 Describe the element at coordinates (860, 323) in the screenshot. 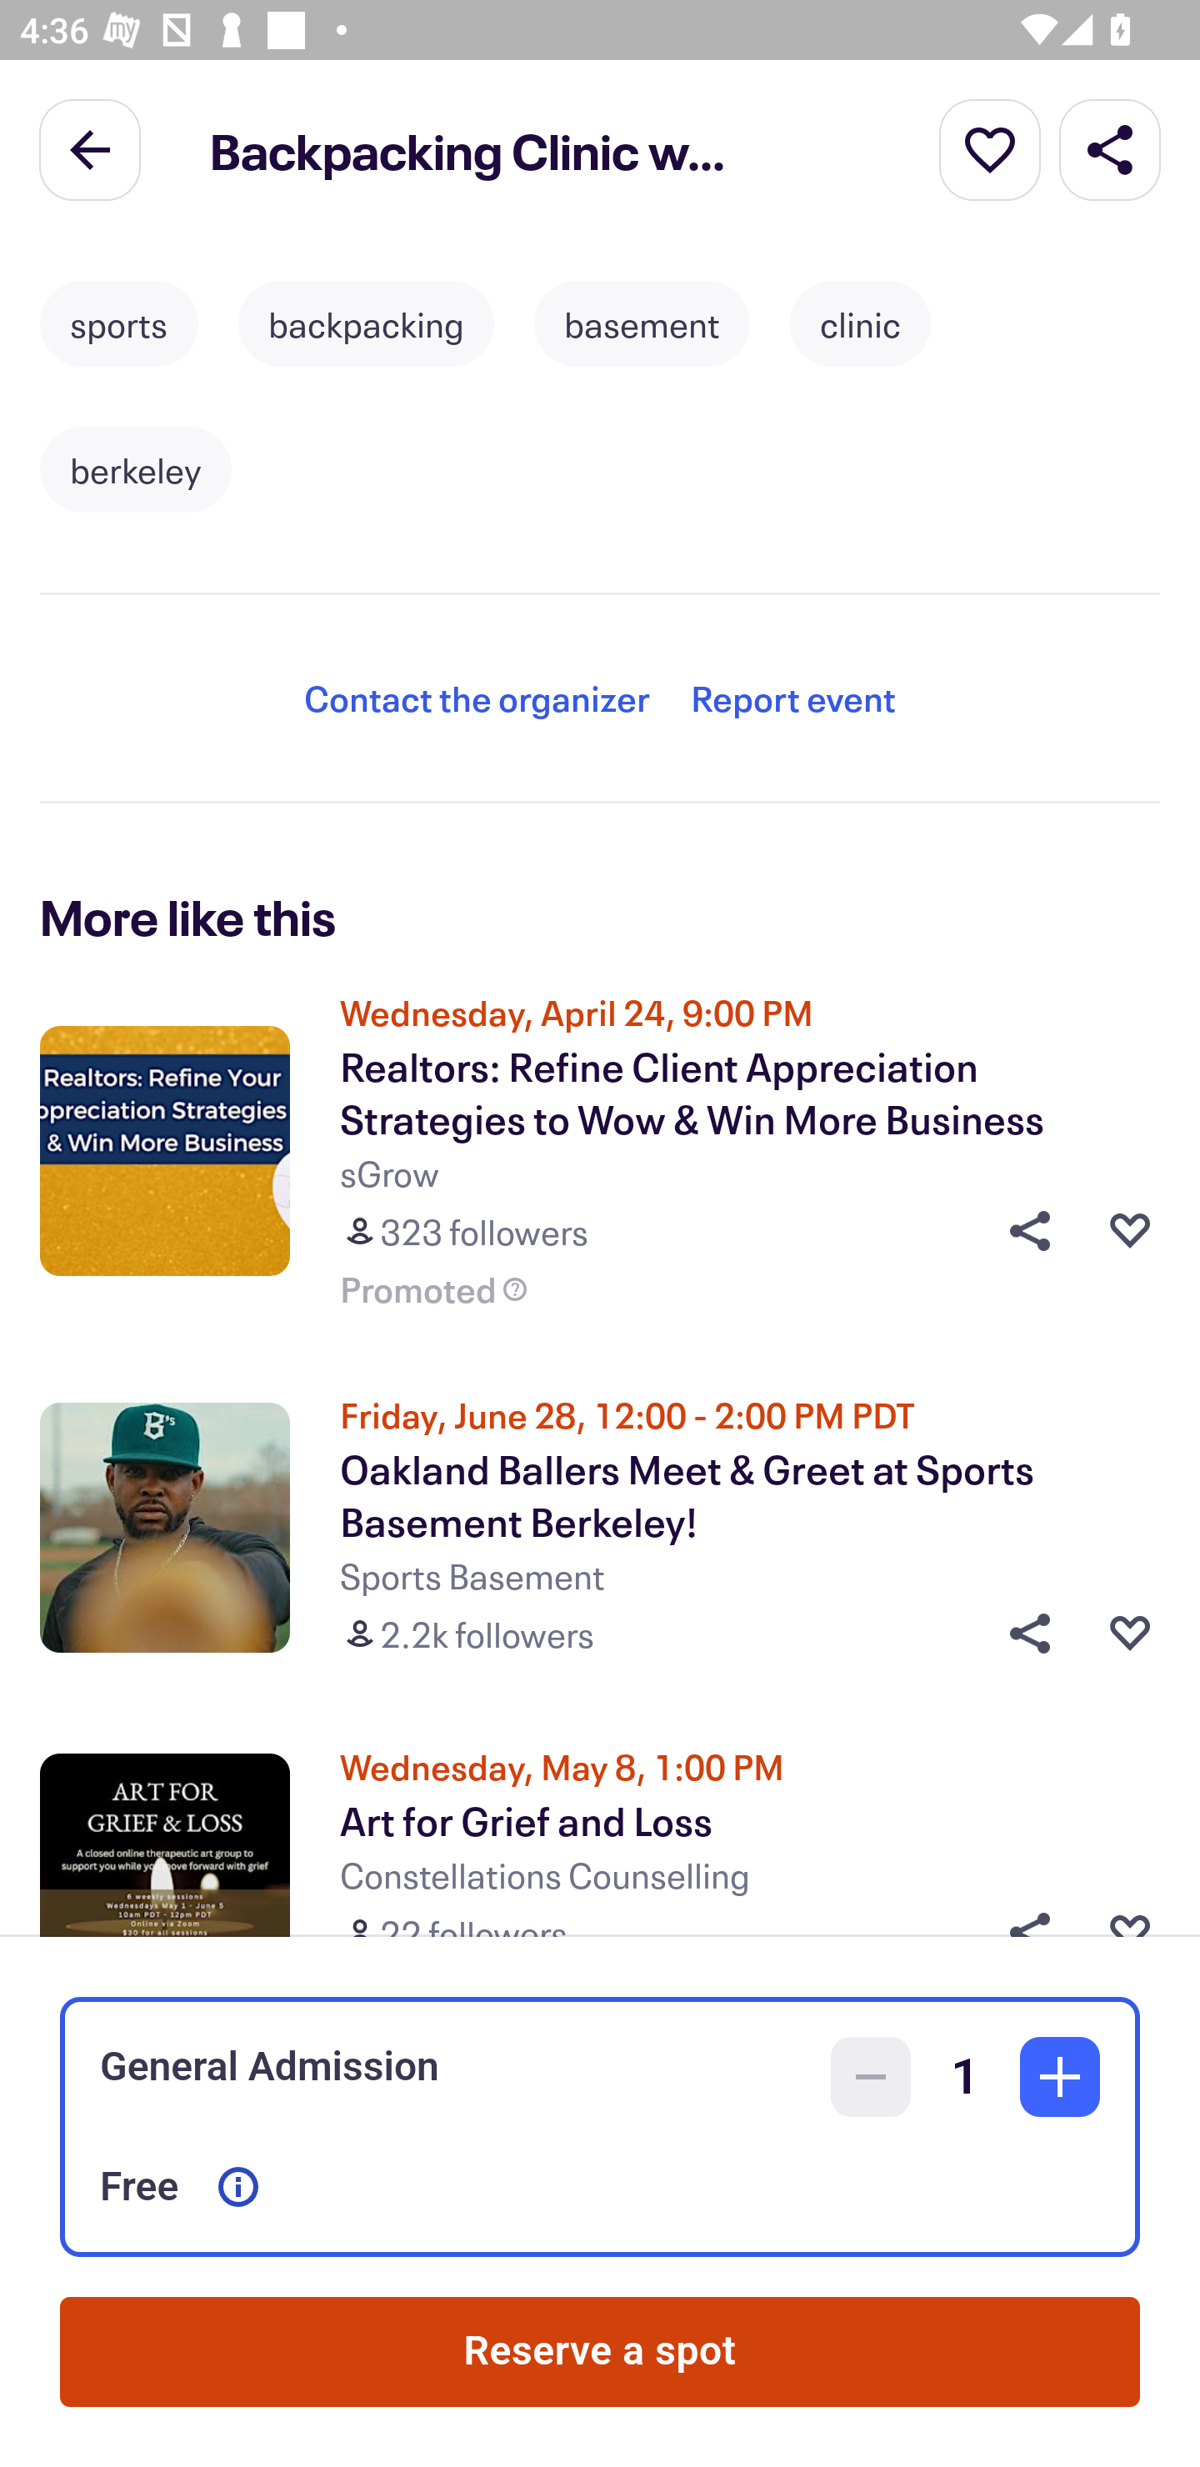

I see `clinic` at that location.